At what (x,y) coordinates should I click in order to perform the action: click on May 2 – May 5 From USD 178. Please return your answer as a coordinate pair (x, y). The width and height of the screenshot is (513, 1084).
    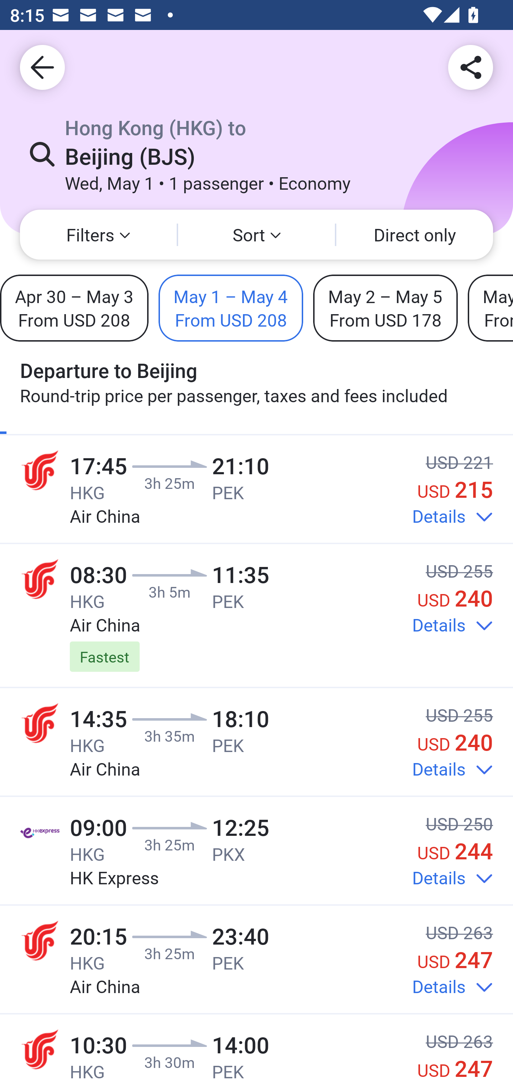
    Looking at the image, I should click on (385, 308).